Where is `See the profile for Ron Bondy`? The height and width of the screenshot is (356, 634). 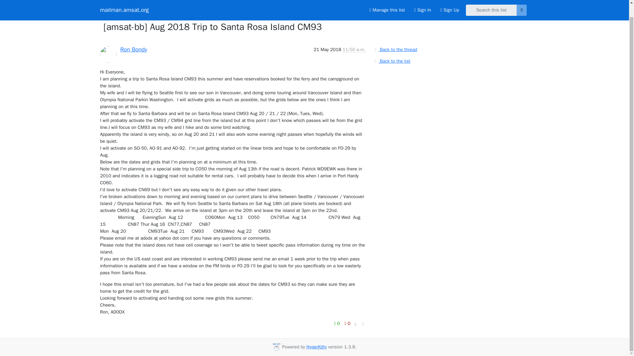
See the profile for Ron Bondy is located at coordinates (133, 49).